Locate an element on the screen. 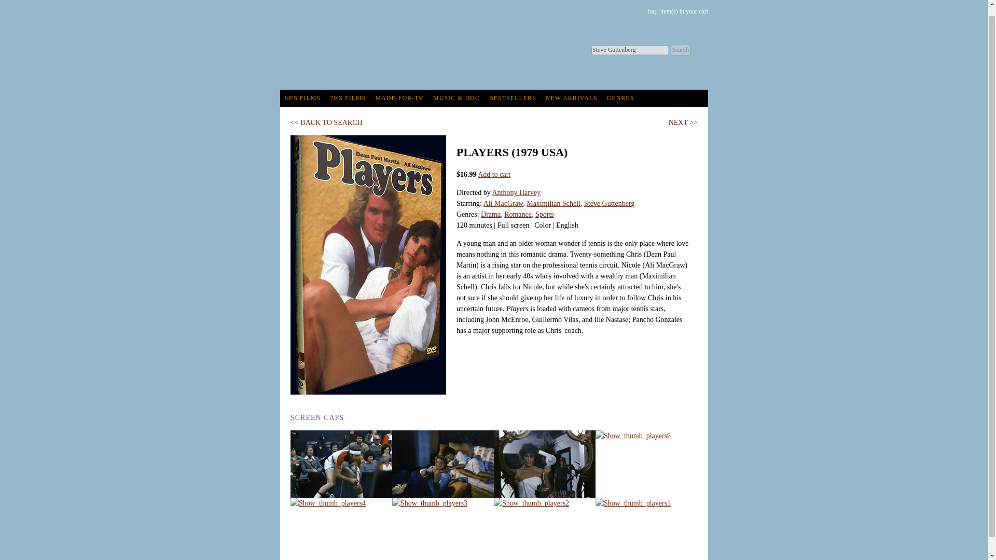 The image size is (996, 560). Sports is located at coordinates (545, 215).